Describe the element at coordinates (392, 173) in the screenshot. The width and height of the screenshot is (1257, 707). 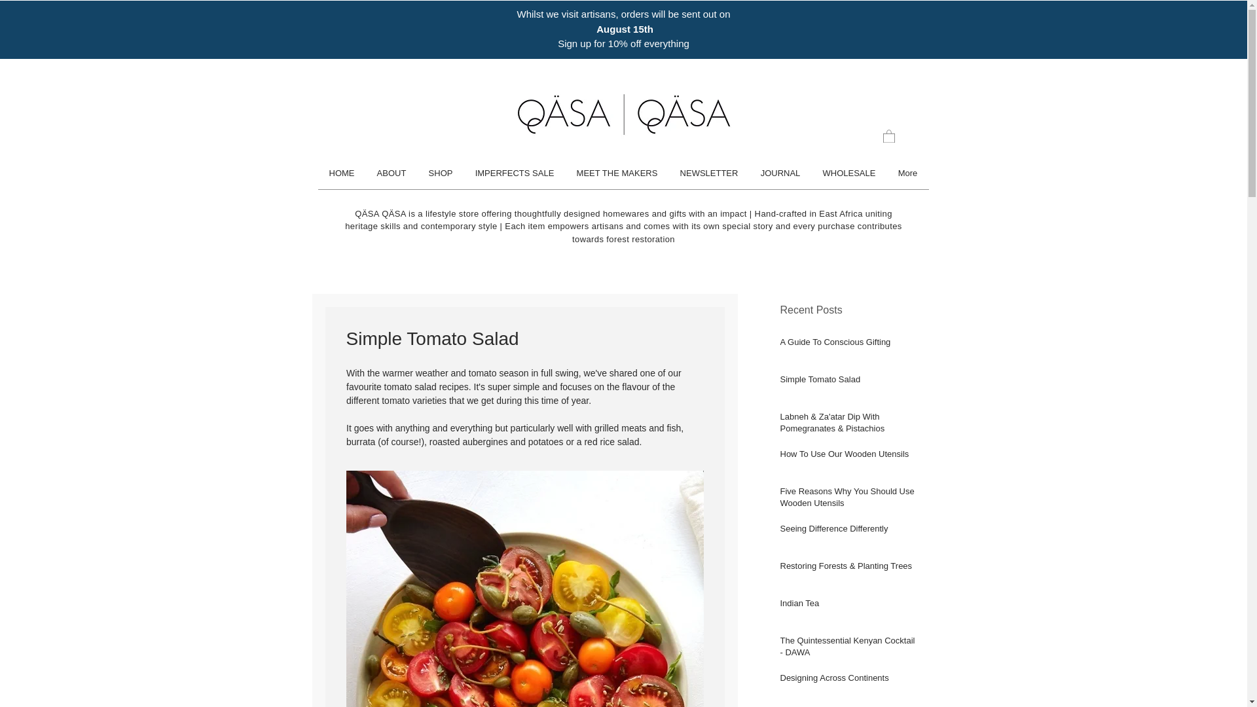
I see `ABOUT` at that location.